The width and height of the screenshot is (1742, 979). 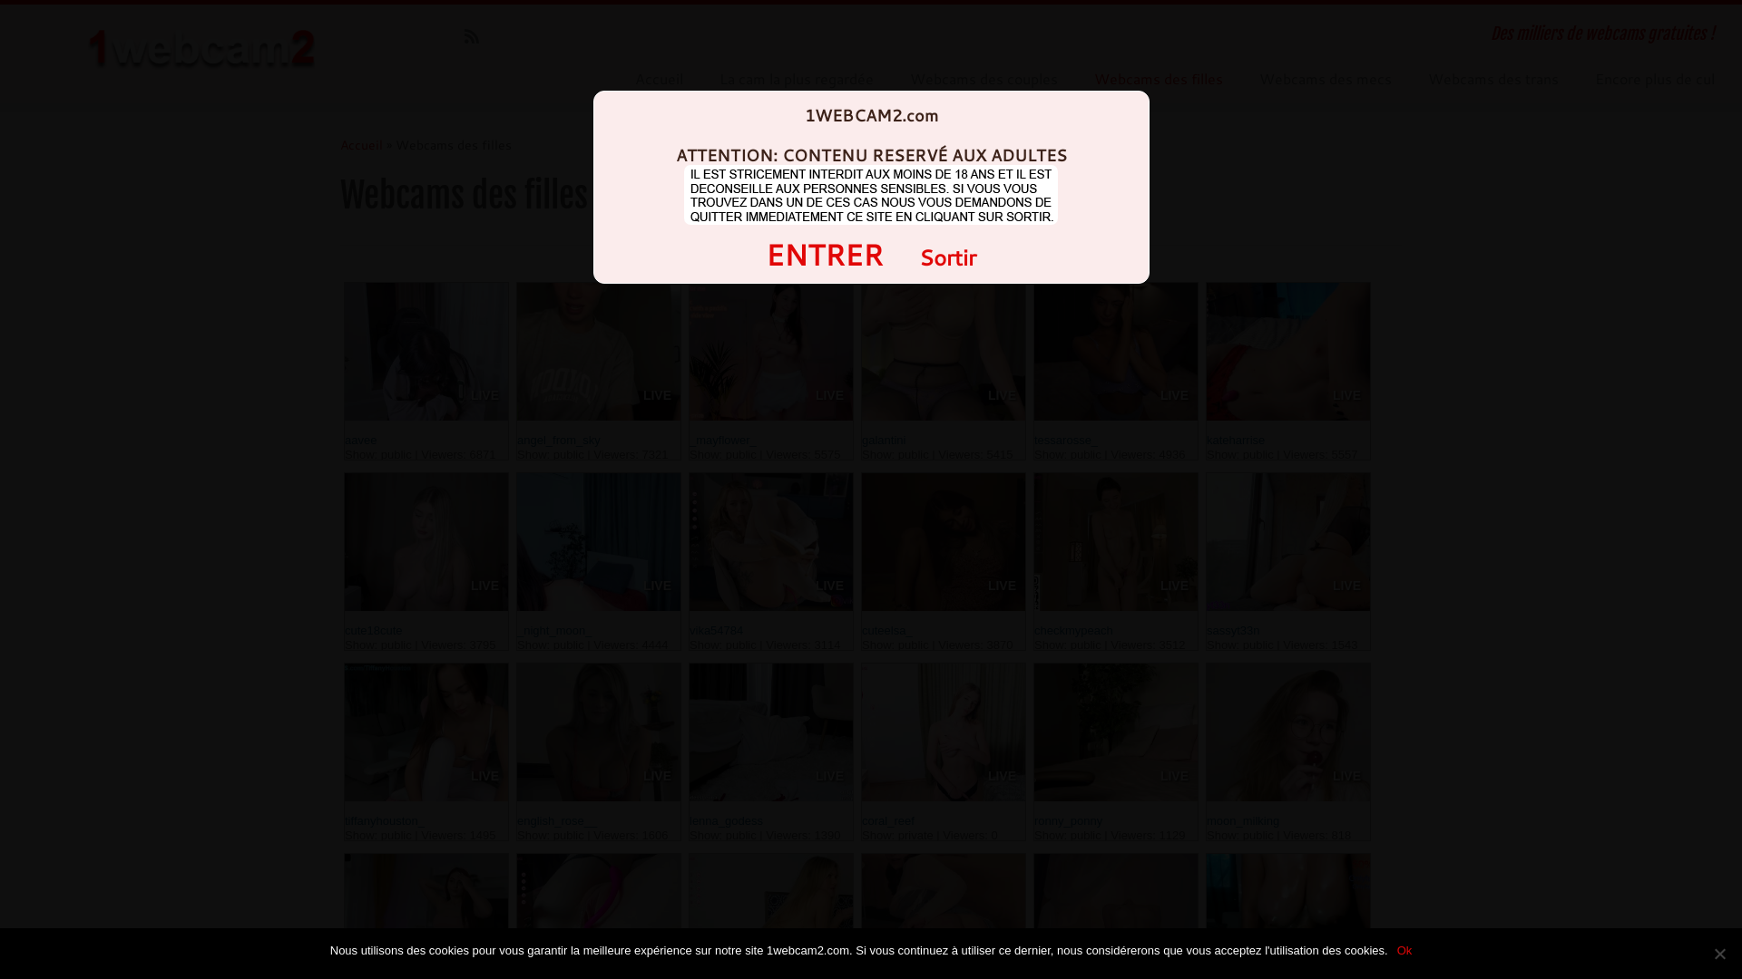 What do you see at coordinates (1174, 776) in the screenshot?
I see `LIVE` at bounding box center [1174, 776].